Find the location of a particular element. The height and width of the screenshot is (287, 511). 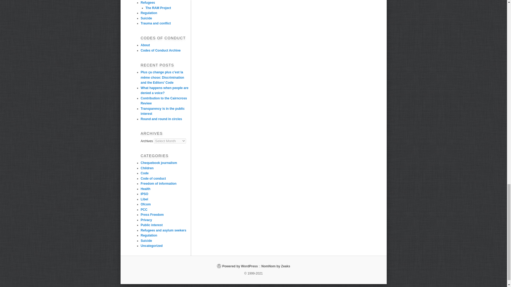

Trauma and conflict is located at coordinates (156, 23).